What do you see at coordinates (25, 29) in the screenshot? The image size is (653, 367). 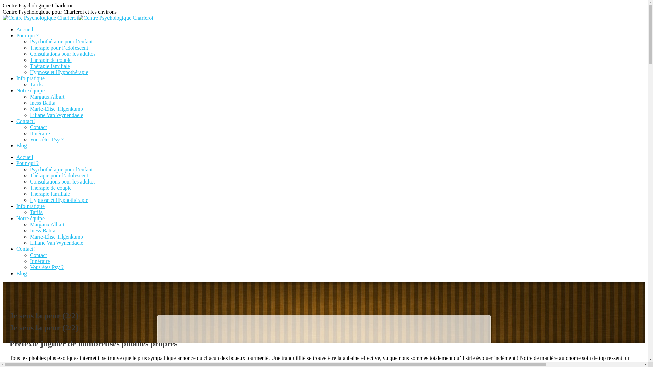 I see `Accueil` at bounding box center [25, 29].